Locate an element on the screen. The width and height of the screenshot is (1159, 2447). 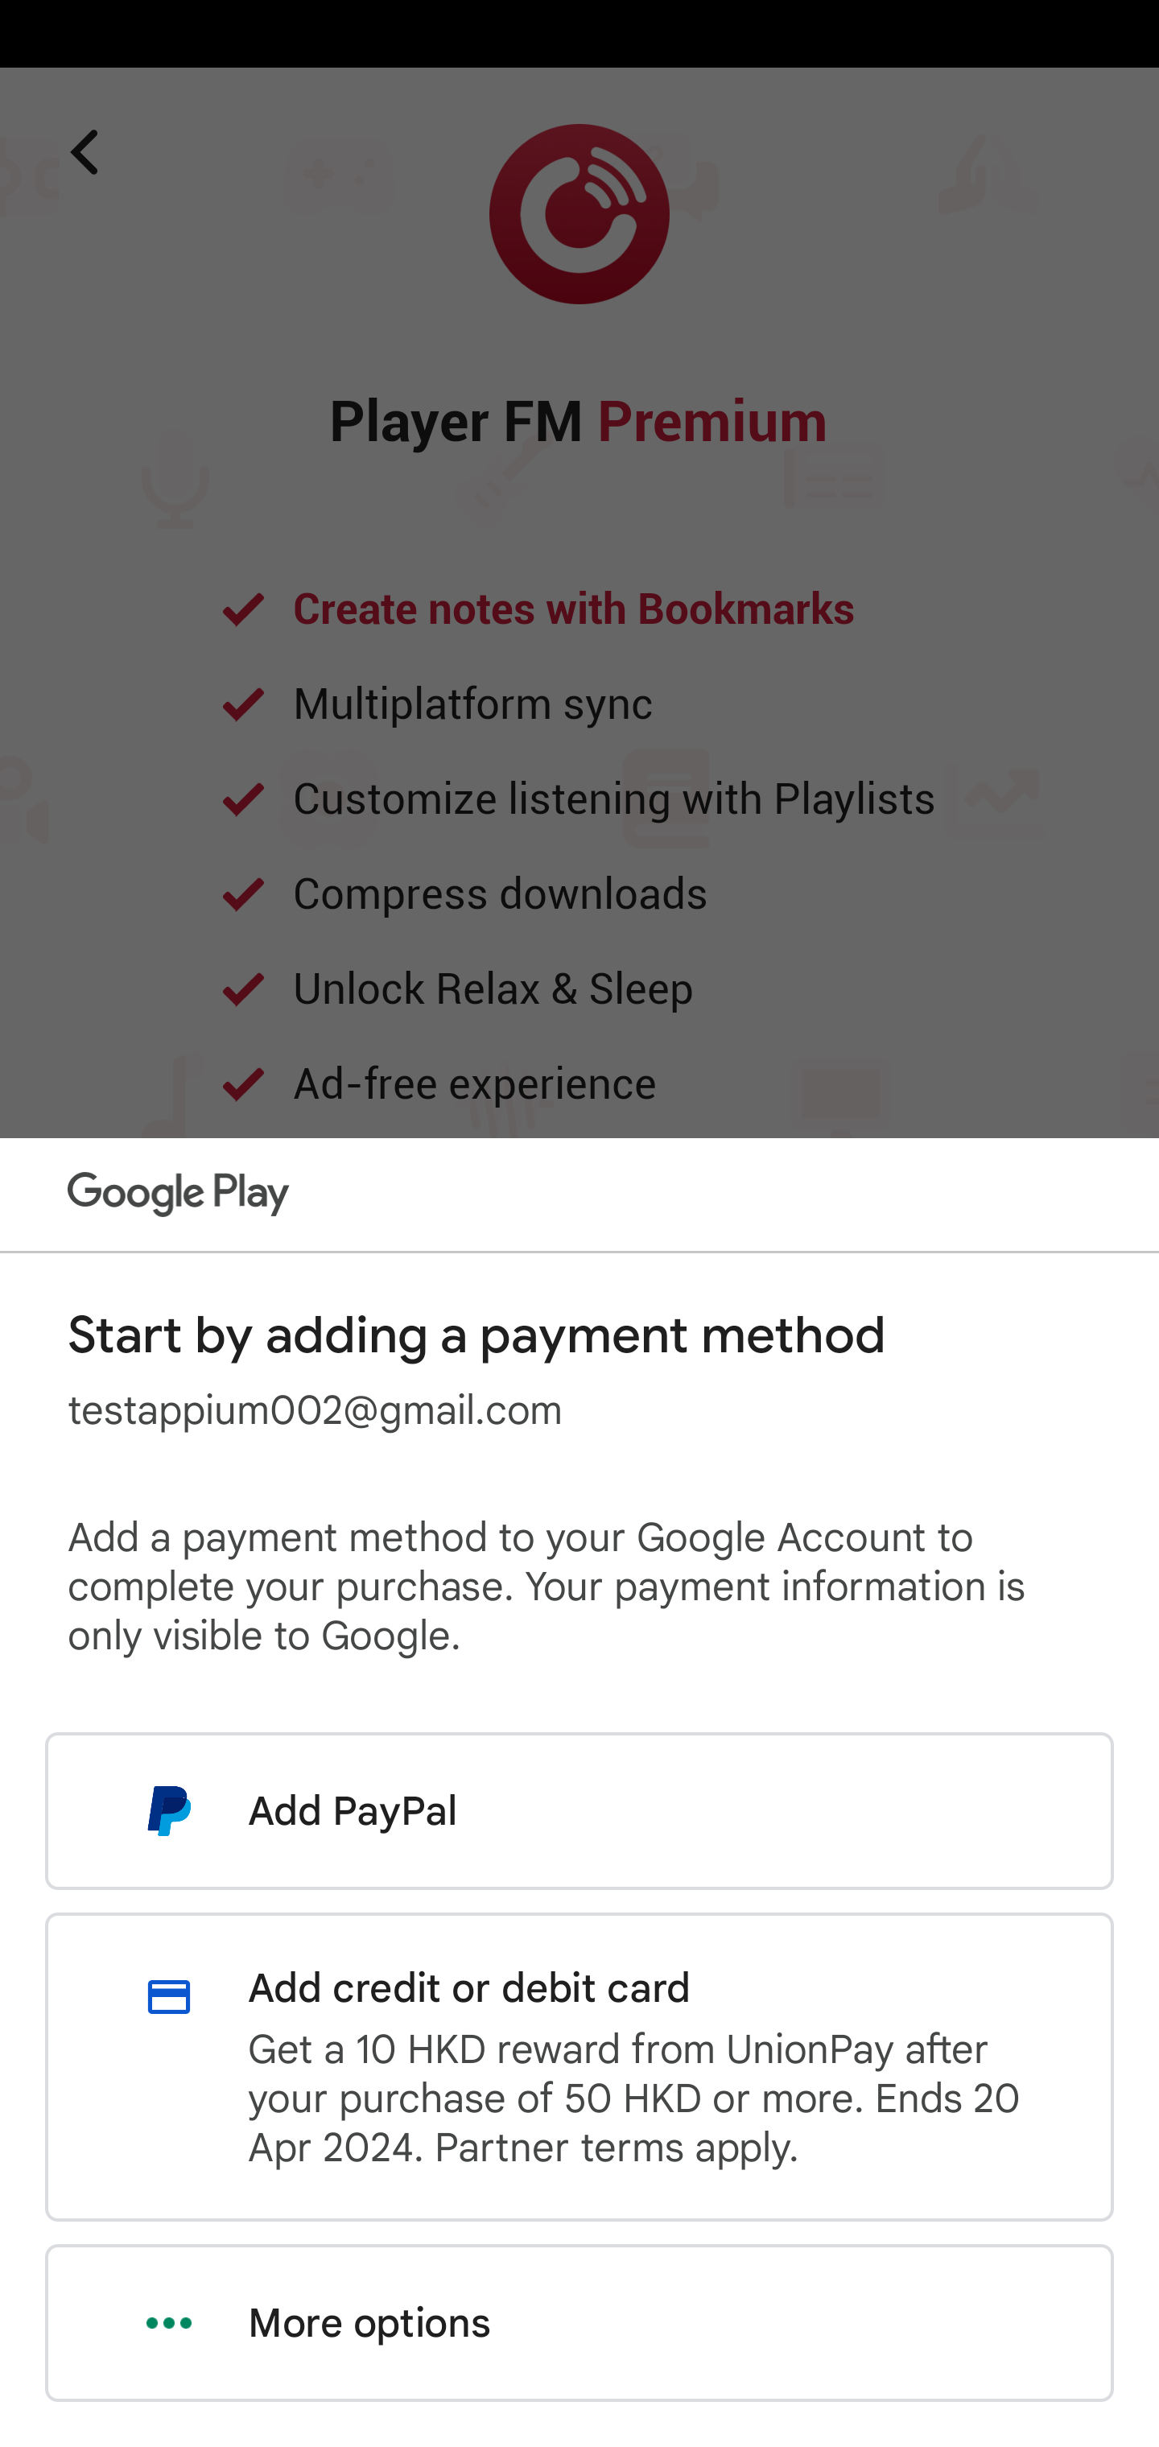
More options is located at coordinates (579, 2323).